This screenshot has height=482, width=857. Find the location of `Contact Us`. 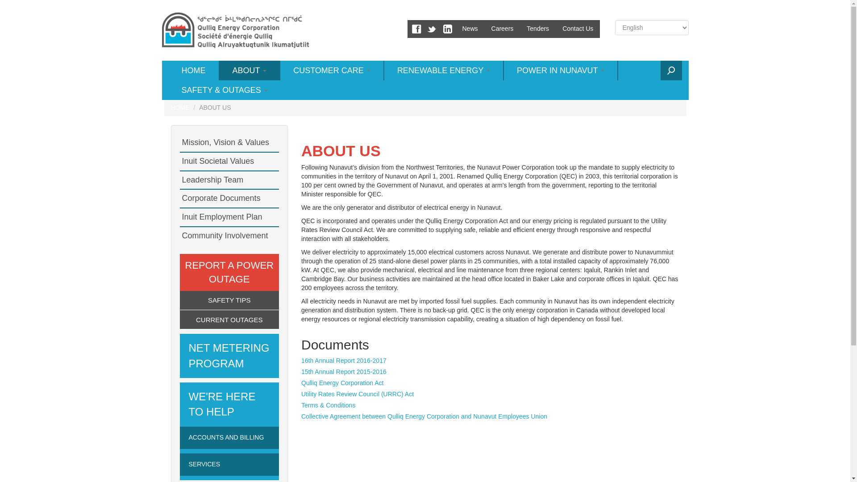

Contact Us is located at coordinates (578, 29).